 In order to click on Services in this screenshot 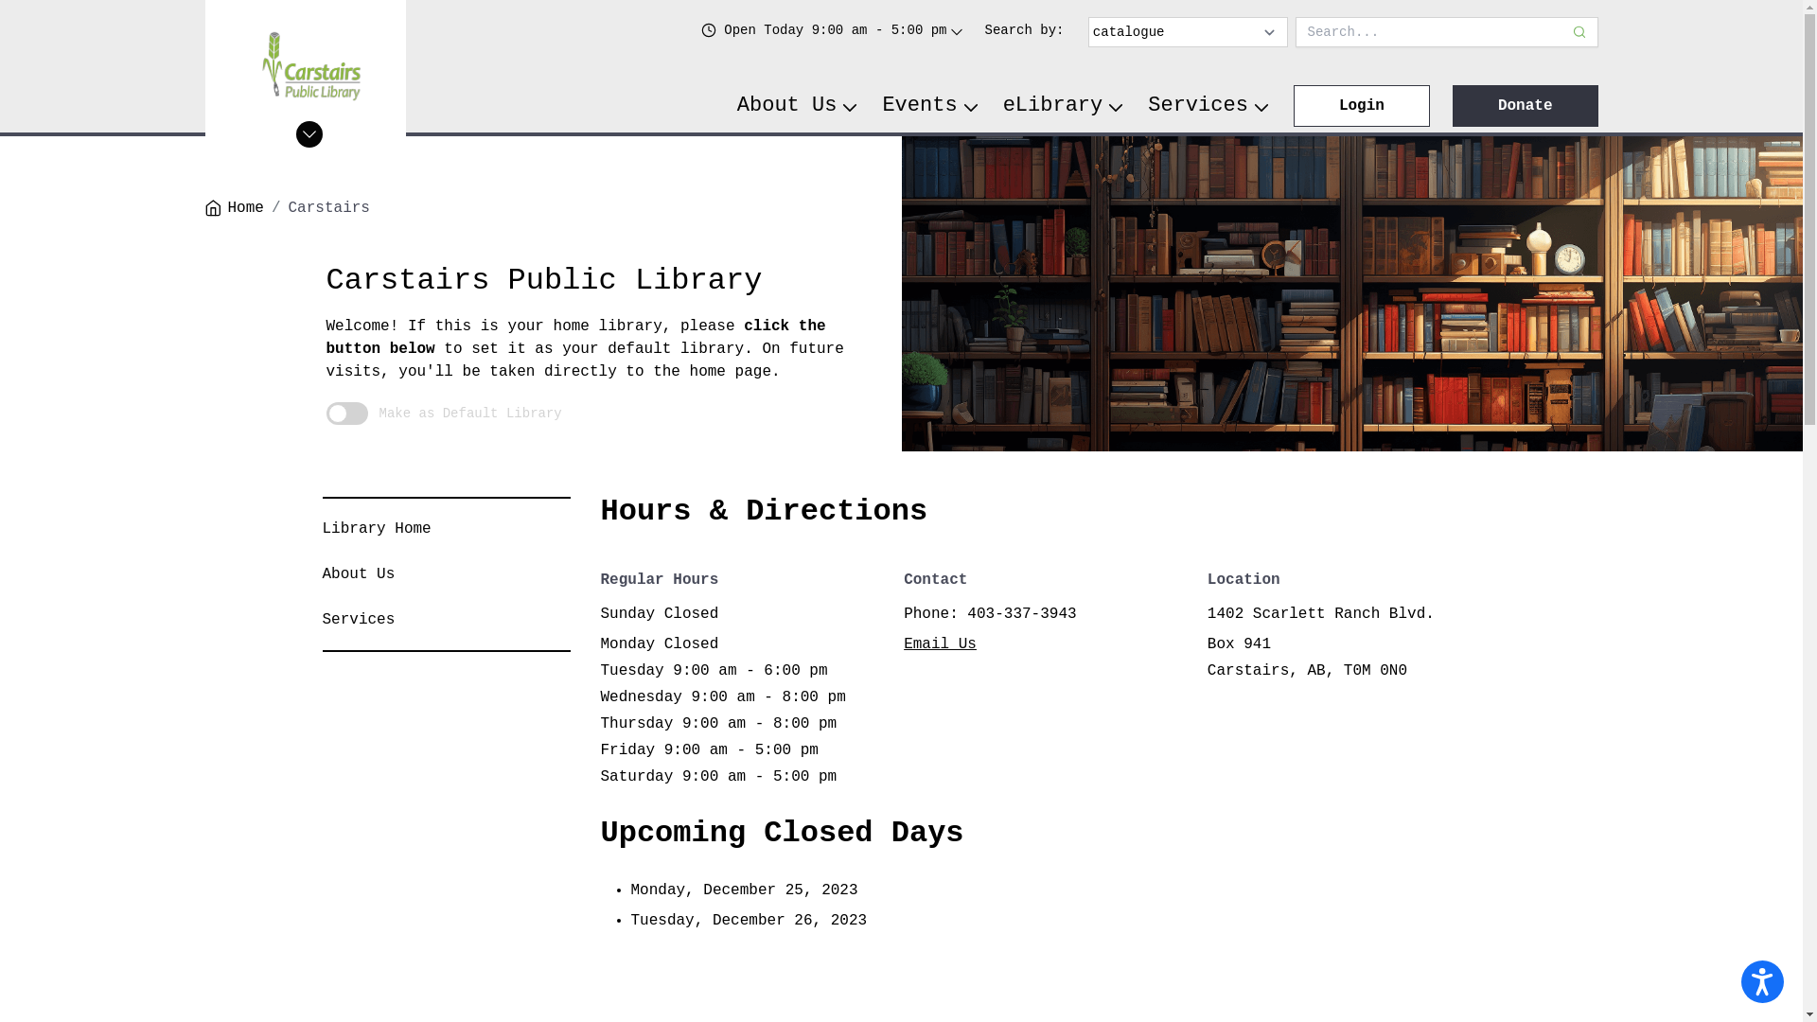, I will do `click(358, 620)`.